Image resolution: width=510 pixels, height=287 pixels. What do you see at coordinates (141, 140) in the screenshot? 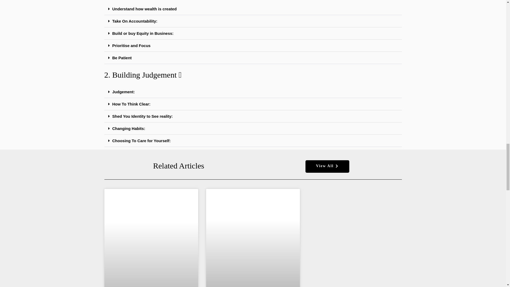
I see `Choosing To Care for Yourself:` at bounding box center [141, 140].